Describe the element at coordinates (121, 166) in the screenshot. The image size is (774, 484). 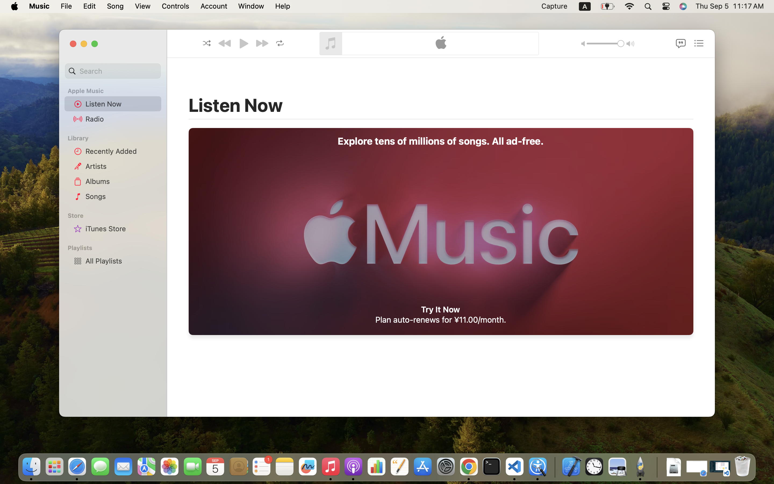
I see `Artists` at that location.